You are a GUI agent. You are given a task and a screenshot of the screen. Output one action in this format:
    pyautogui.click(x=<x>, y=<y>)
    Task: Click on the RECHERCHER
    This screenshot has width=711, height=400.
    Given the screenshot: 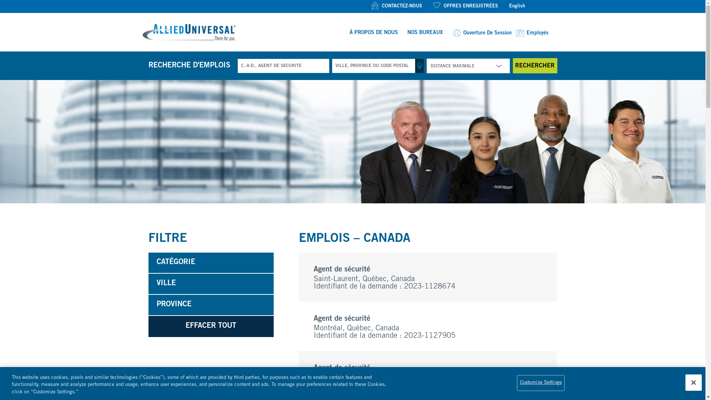 What is the action you would take?
    pyautogui.click(x=535, y=66)
    